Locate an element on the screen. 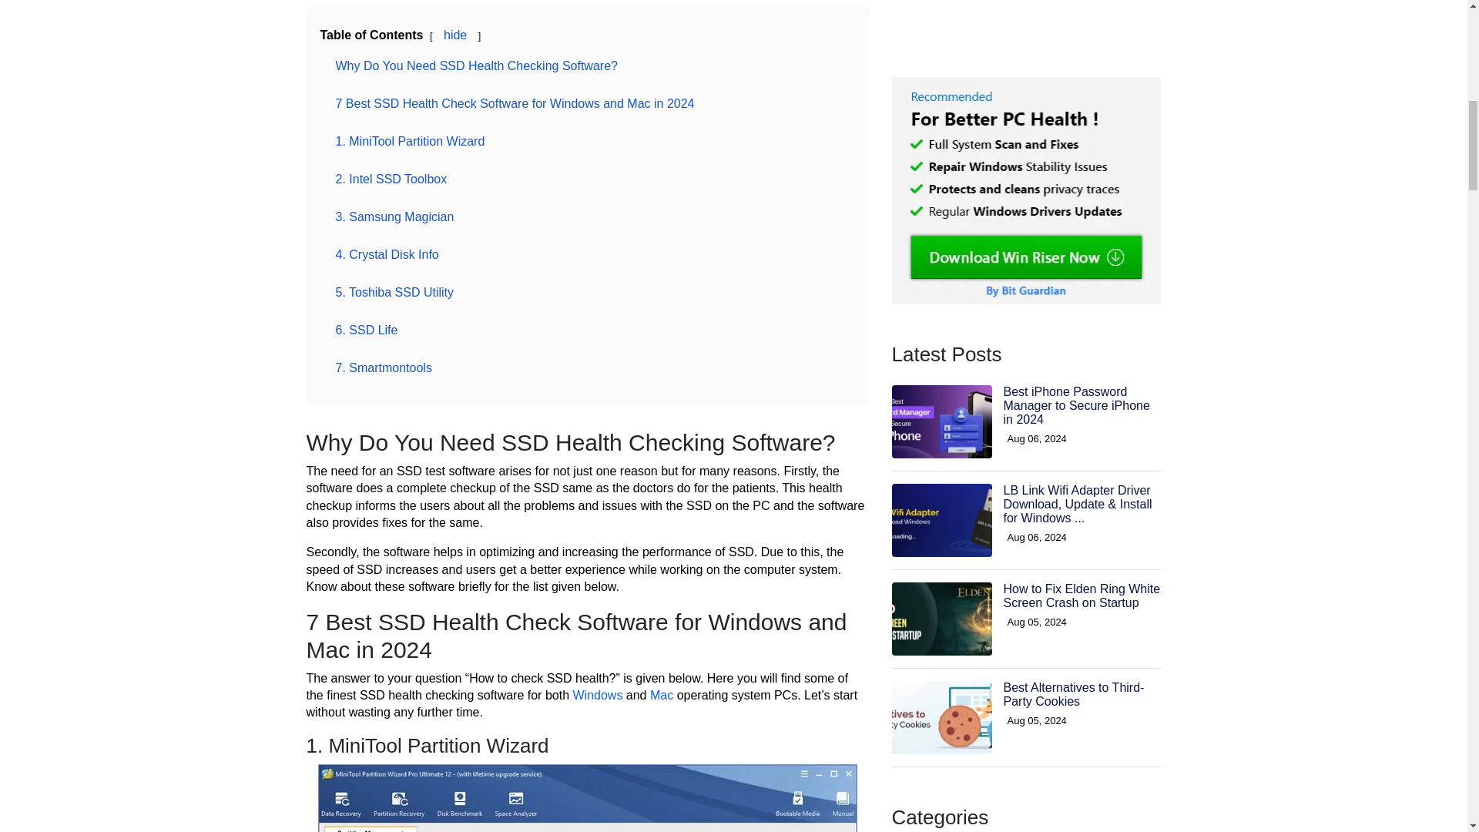 Image resolution: width=1479 pixels, height=832 pixels. 4. Crystal Disk Info is located at coordinates (387, 254).